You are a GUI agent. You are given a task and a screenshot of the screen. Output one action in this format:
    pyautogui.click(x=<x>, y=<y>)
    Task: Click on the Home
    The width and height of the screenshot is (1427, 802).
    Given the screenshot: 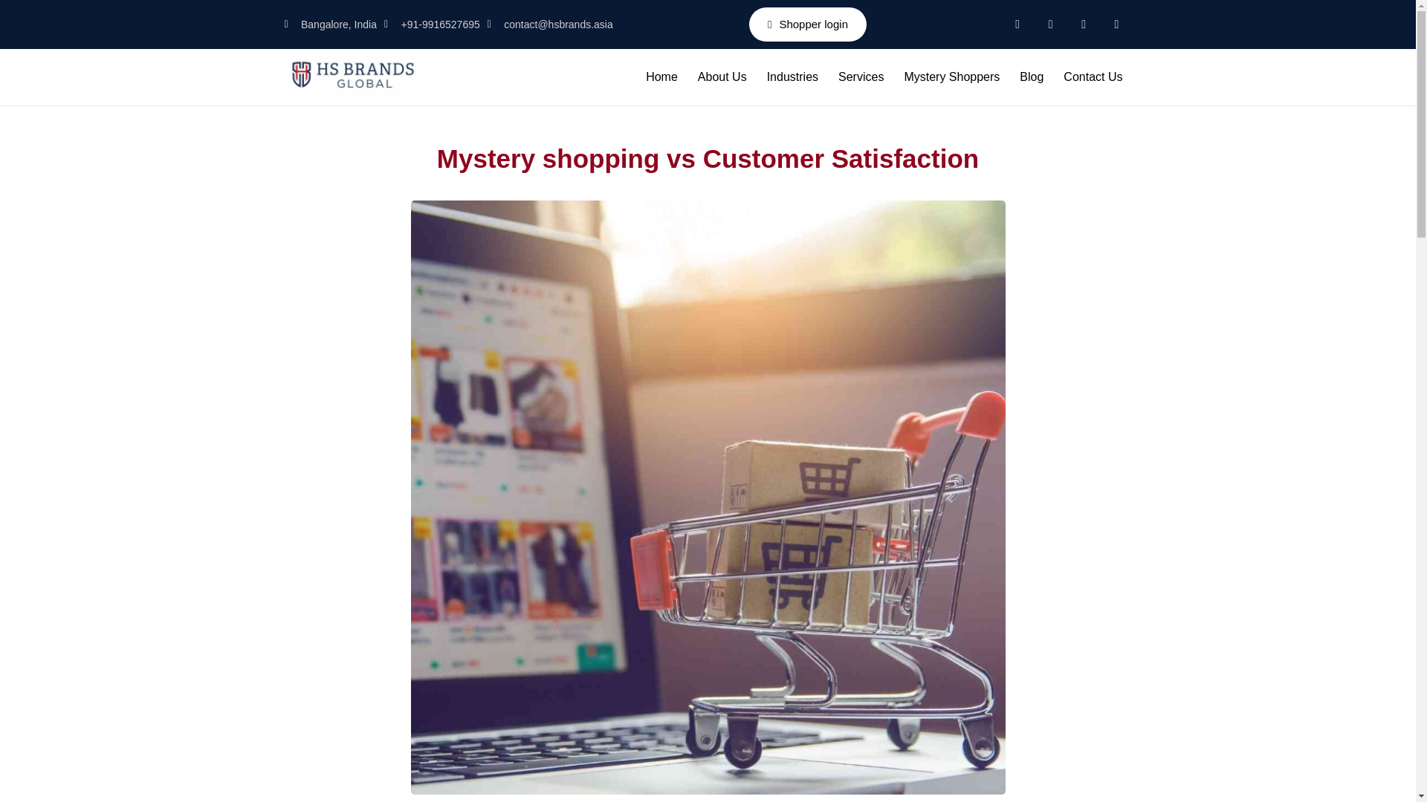 What is the action you would take?
    pyautogui.click(x=661, y=77)
    